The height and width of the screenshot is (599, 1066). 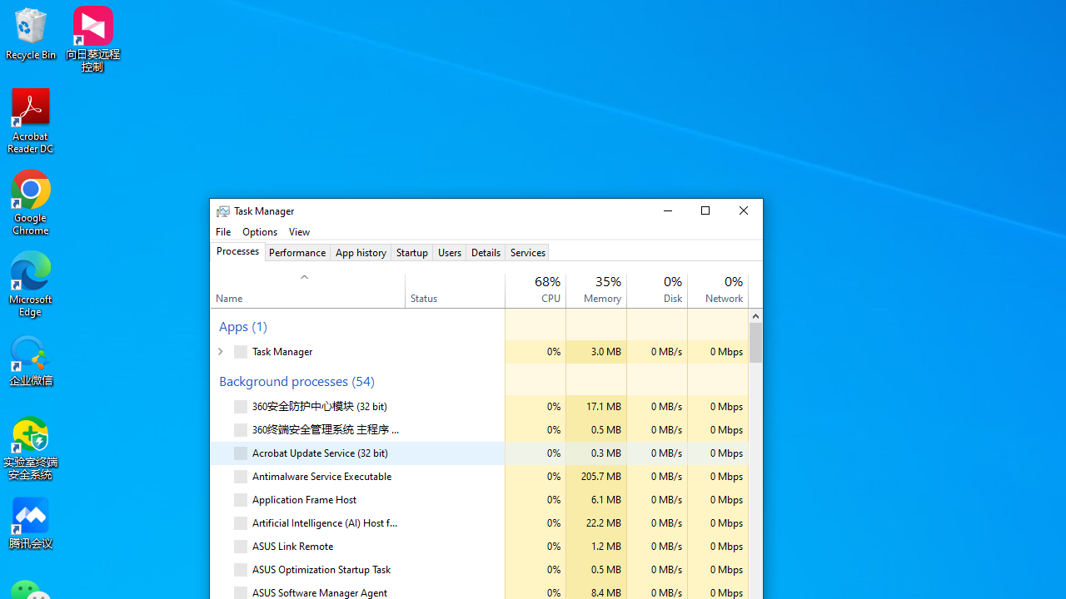 What do you see at coordinates (535, 570) in the screenshot?
I see `CPU` at bounding box center [535, 570].